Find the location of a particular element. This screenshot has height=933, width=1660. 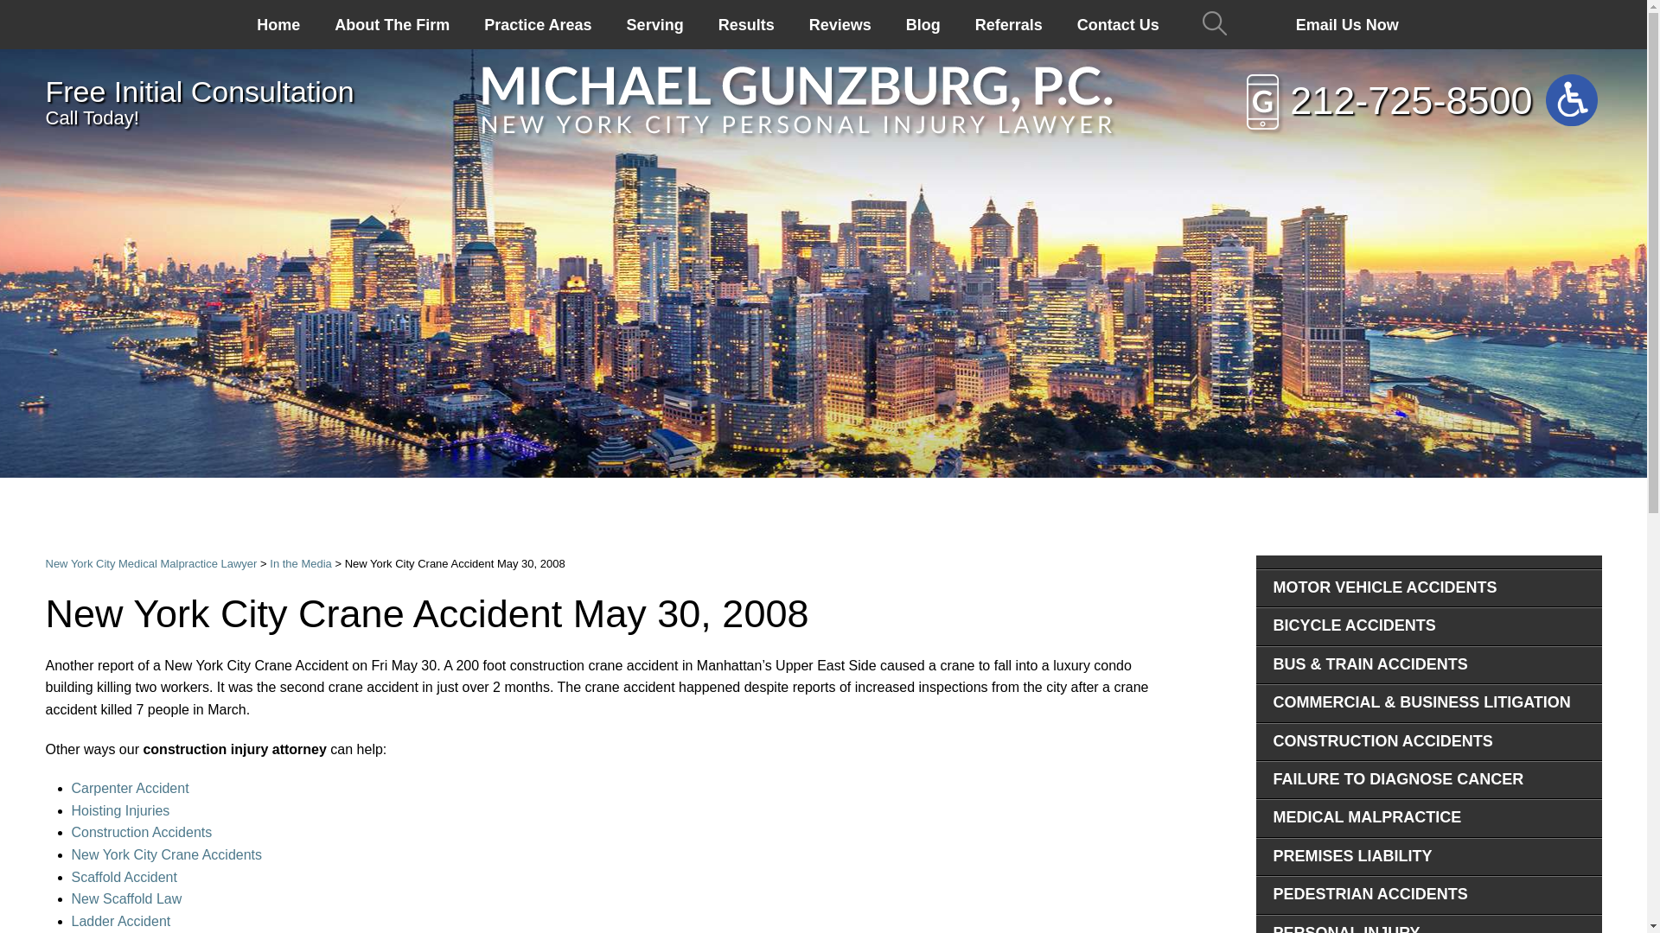

Practice Areas is located at coordinates (538, 24).